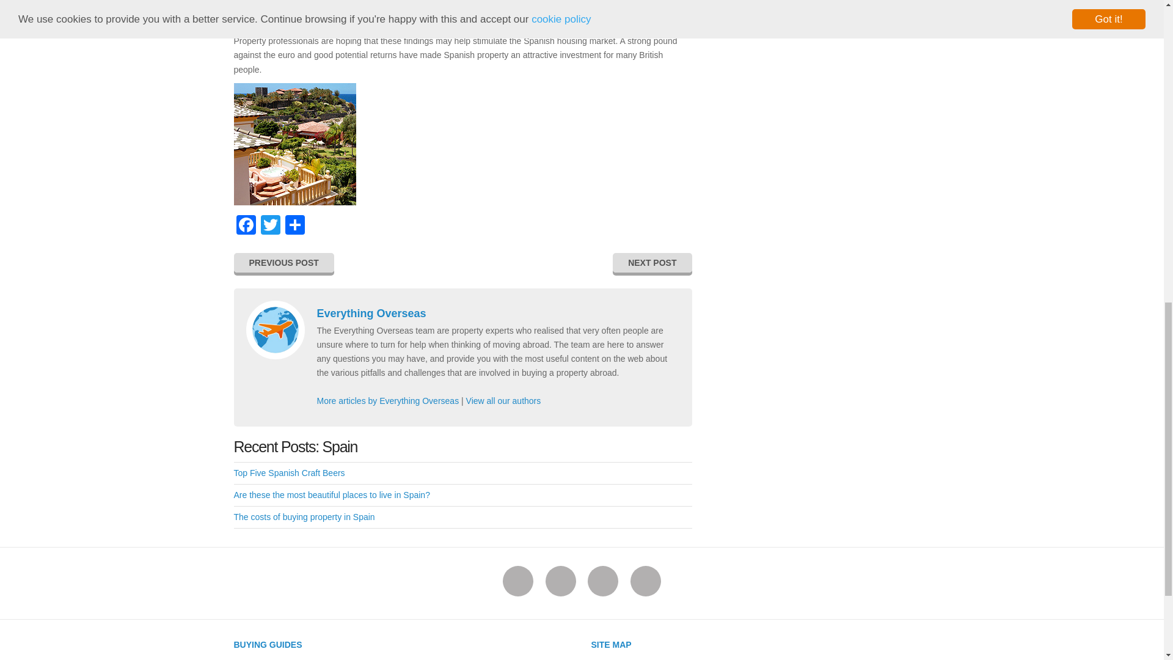 The width and height of the screenshot is (1173, 660). What do you see at coordinates (283, 263) in the screenshot?
I see `PREVIOUS POST` at bounding box center [283, 263].